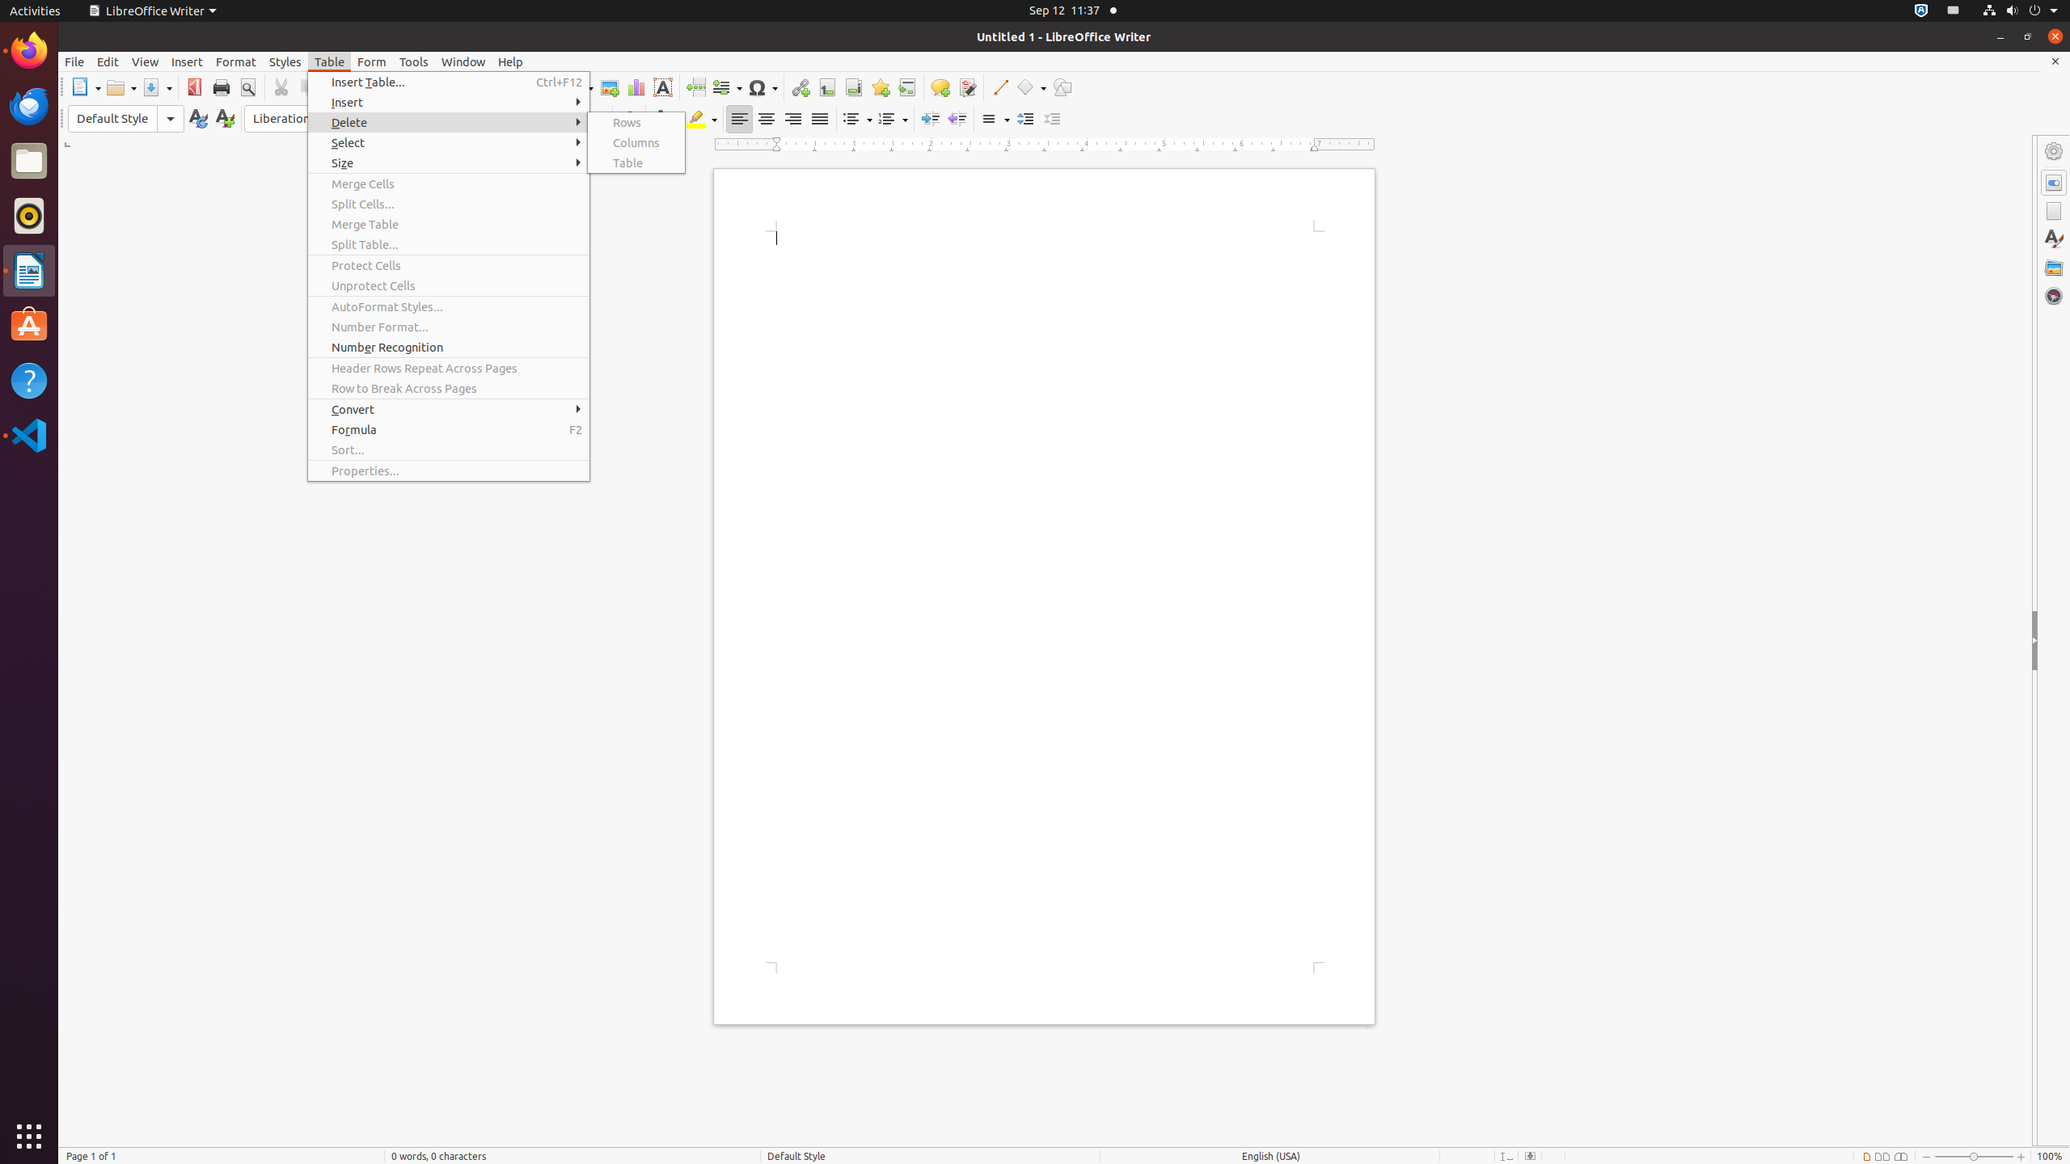  What do you see at coordinates (820, 120) in the screenshot?
I see `Justified` at bounding box center [820, 120].